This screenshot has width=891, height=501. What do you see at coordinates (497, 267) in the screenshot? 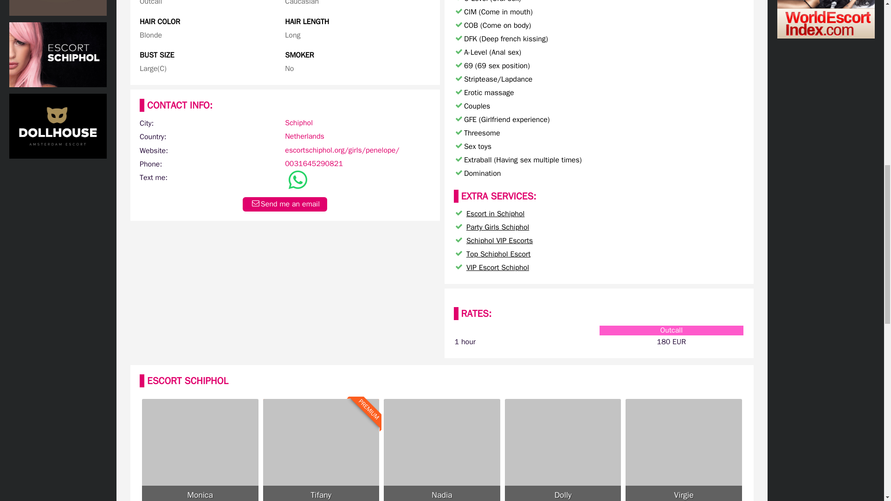
I see `Party Girls Schiphol` at bounding box center [497, 267].